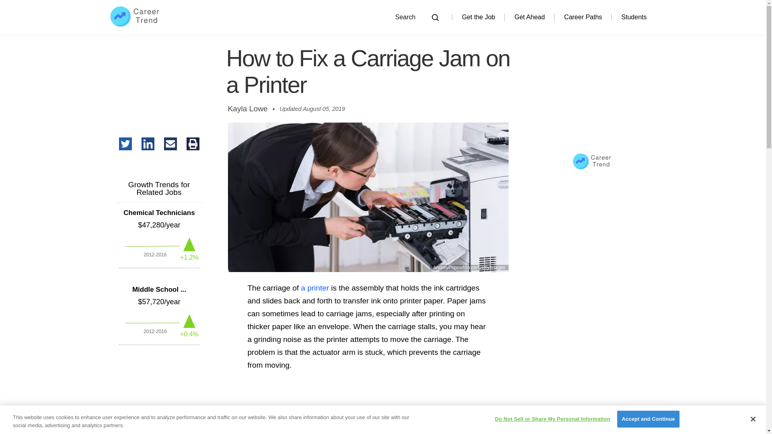 Image resolution: width=772 pixels, height=434 pixels. I want to click on Get the Job, so click(478, 17).